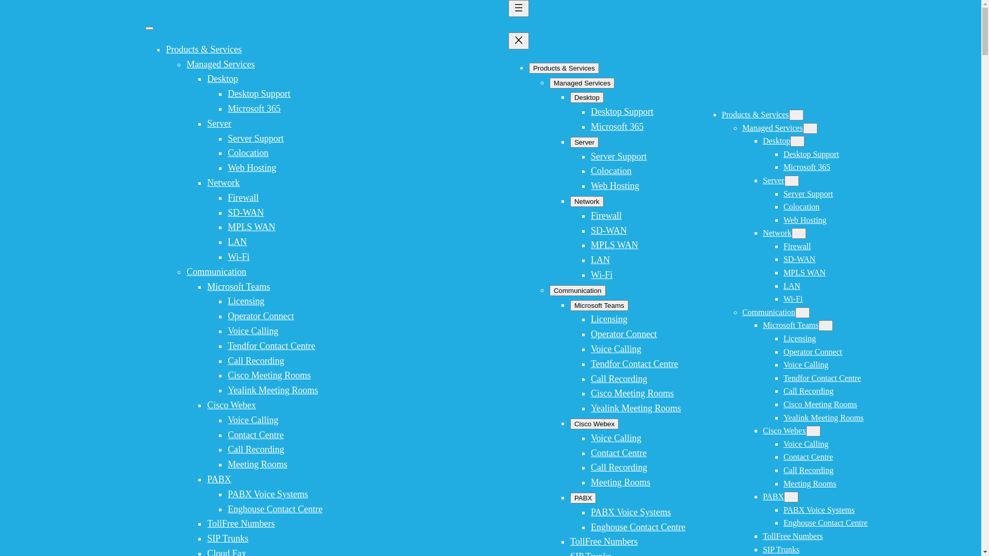 This screenshot has height=556, width=989. I want to click on Managed Services, so click(773, 128).